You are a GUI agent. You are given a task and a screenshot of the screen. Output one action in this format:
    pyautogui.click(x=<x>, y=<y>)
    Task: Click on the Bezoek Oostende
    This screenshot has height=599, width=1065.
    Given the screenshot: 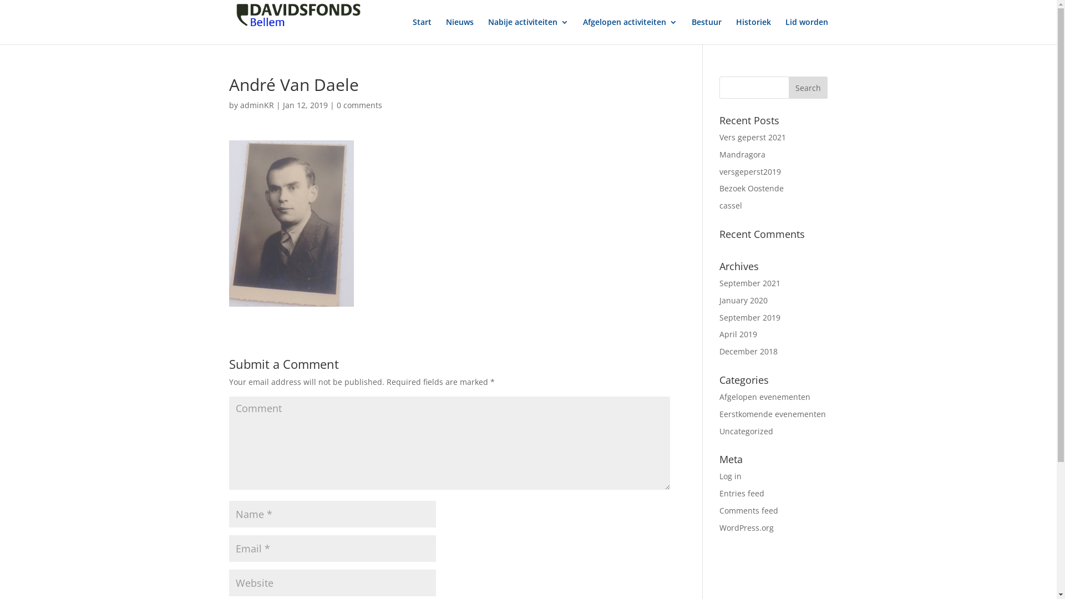 What is the action you would take?
    pyautogui.click(x=752, y=189)
    